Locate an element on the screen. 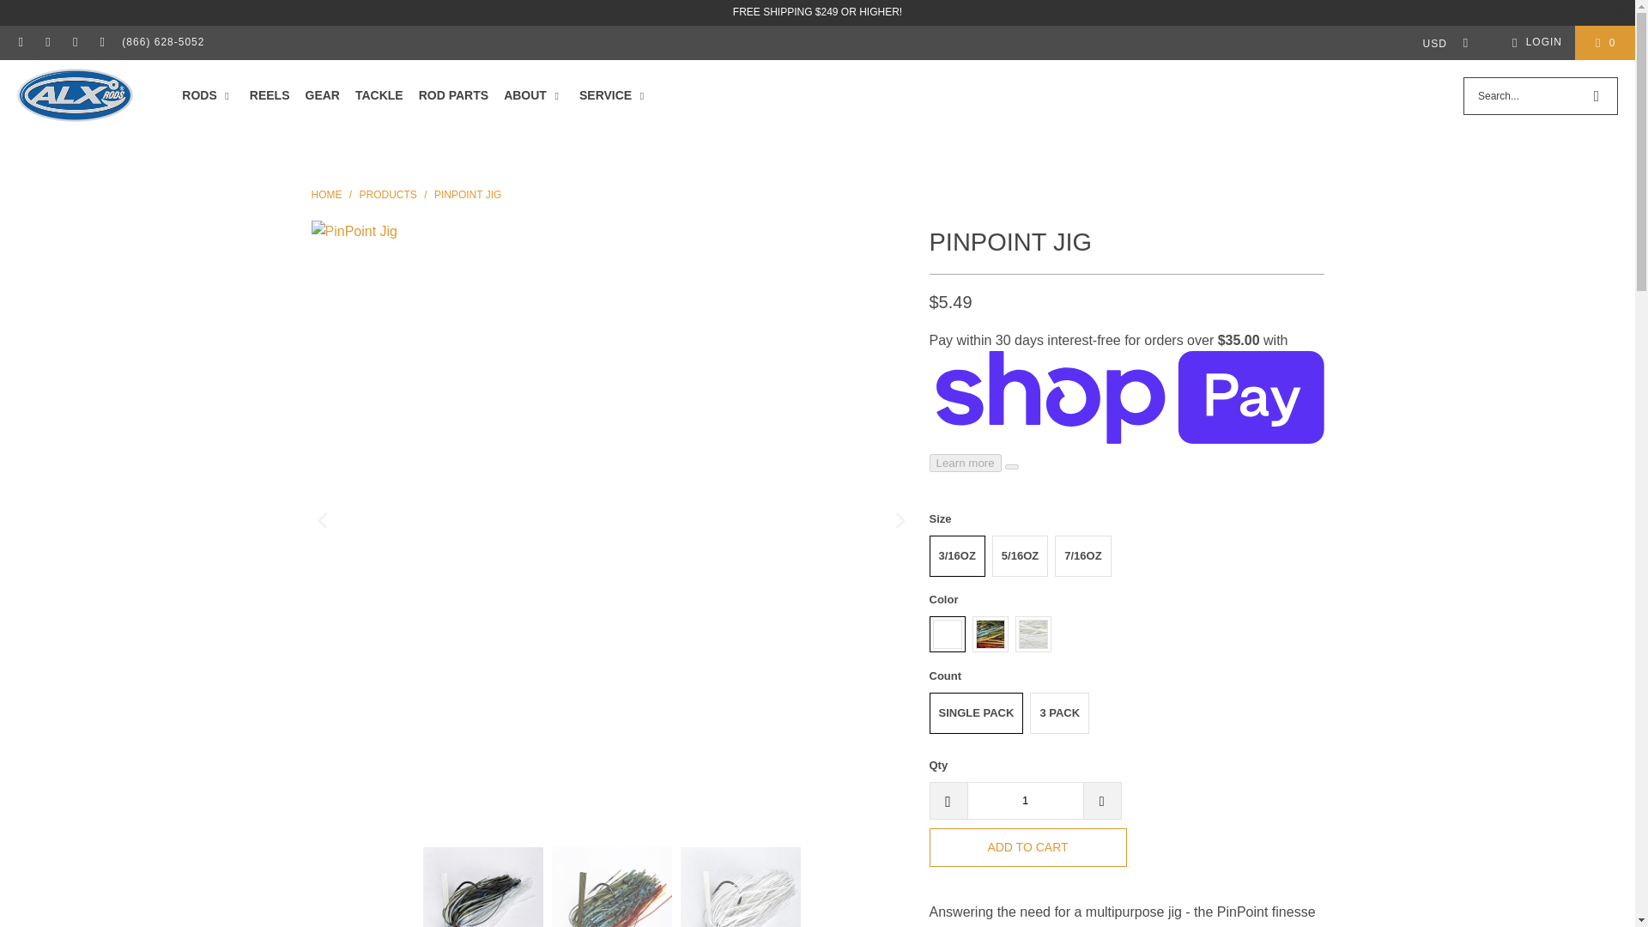 This screenshot has height=927, width=1648. My Account  is located at coordinates (1534, 42).